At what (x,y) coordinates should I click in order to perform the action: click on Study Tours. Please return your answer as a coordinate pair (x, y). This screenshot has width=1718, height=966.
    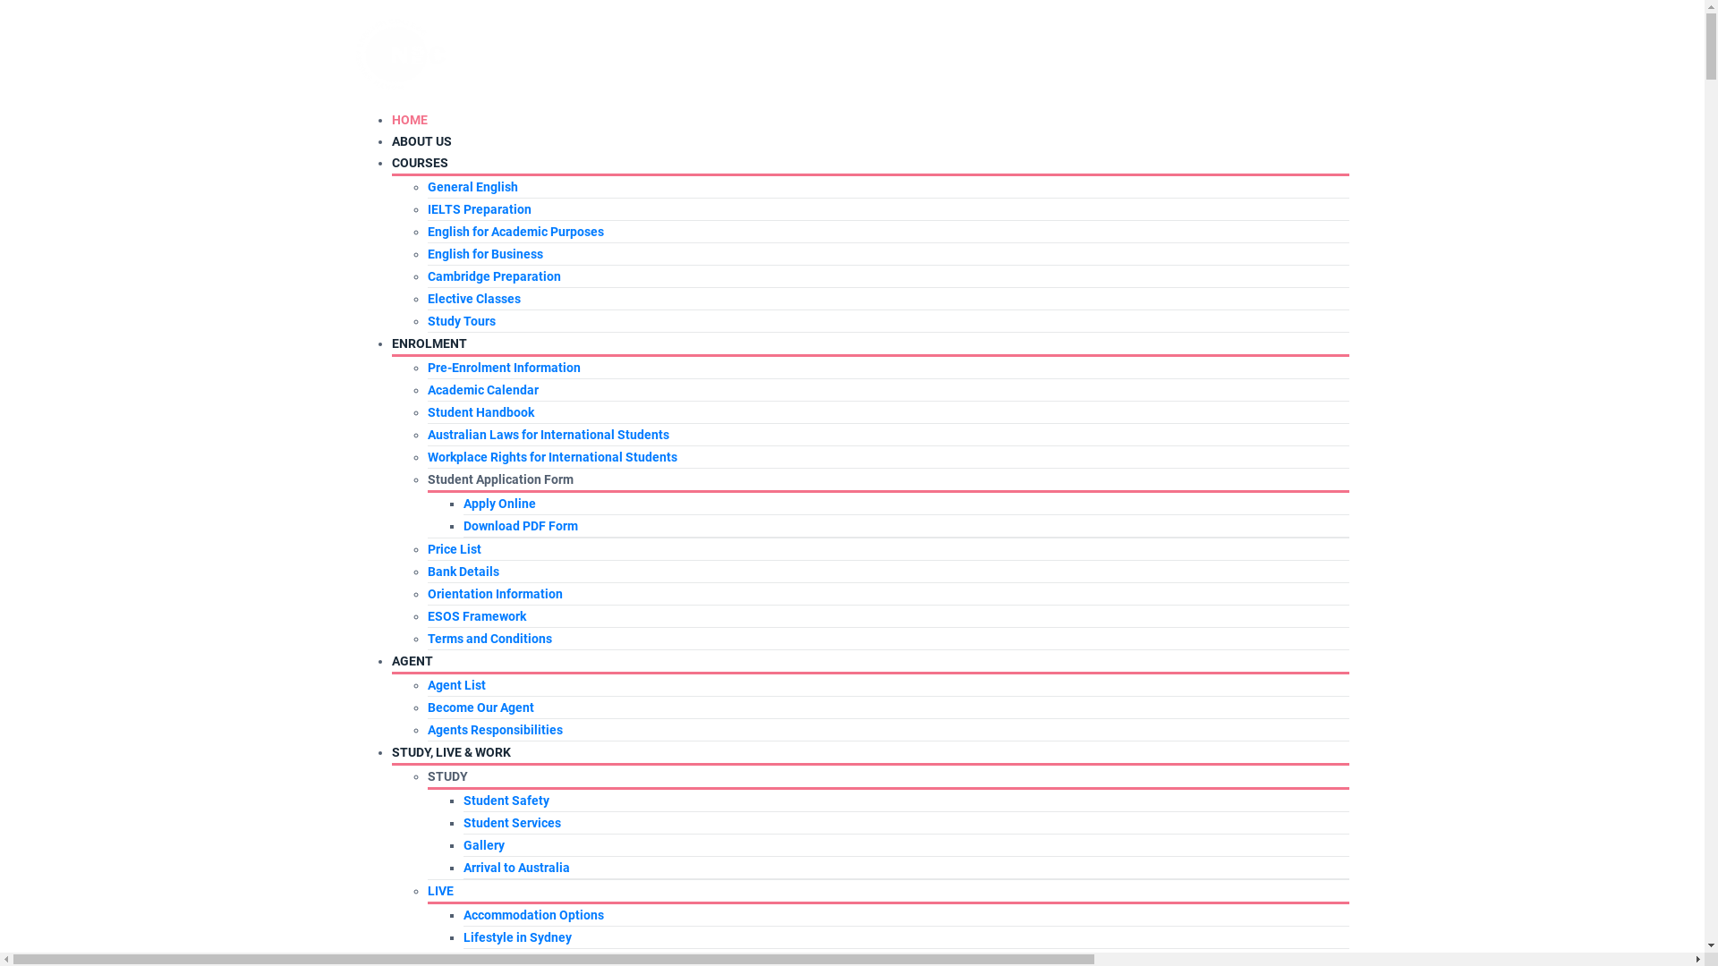
    Looking at the image, I should click on (462, 321).